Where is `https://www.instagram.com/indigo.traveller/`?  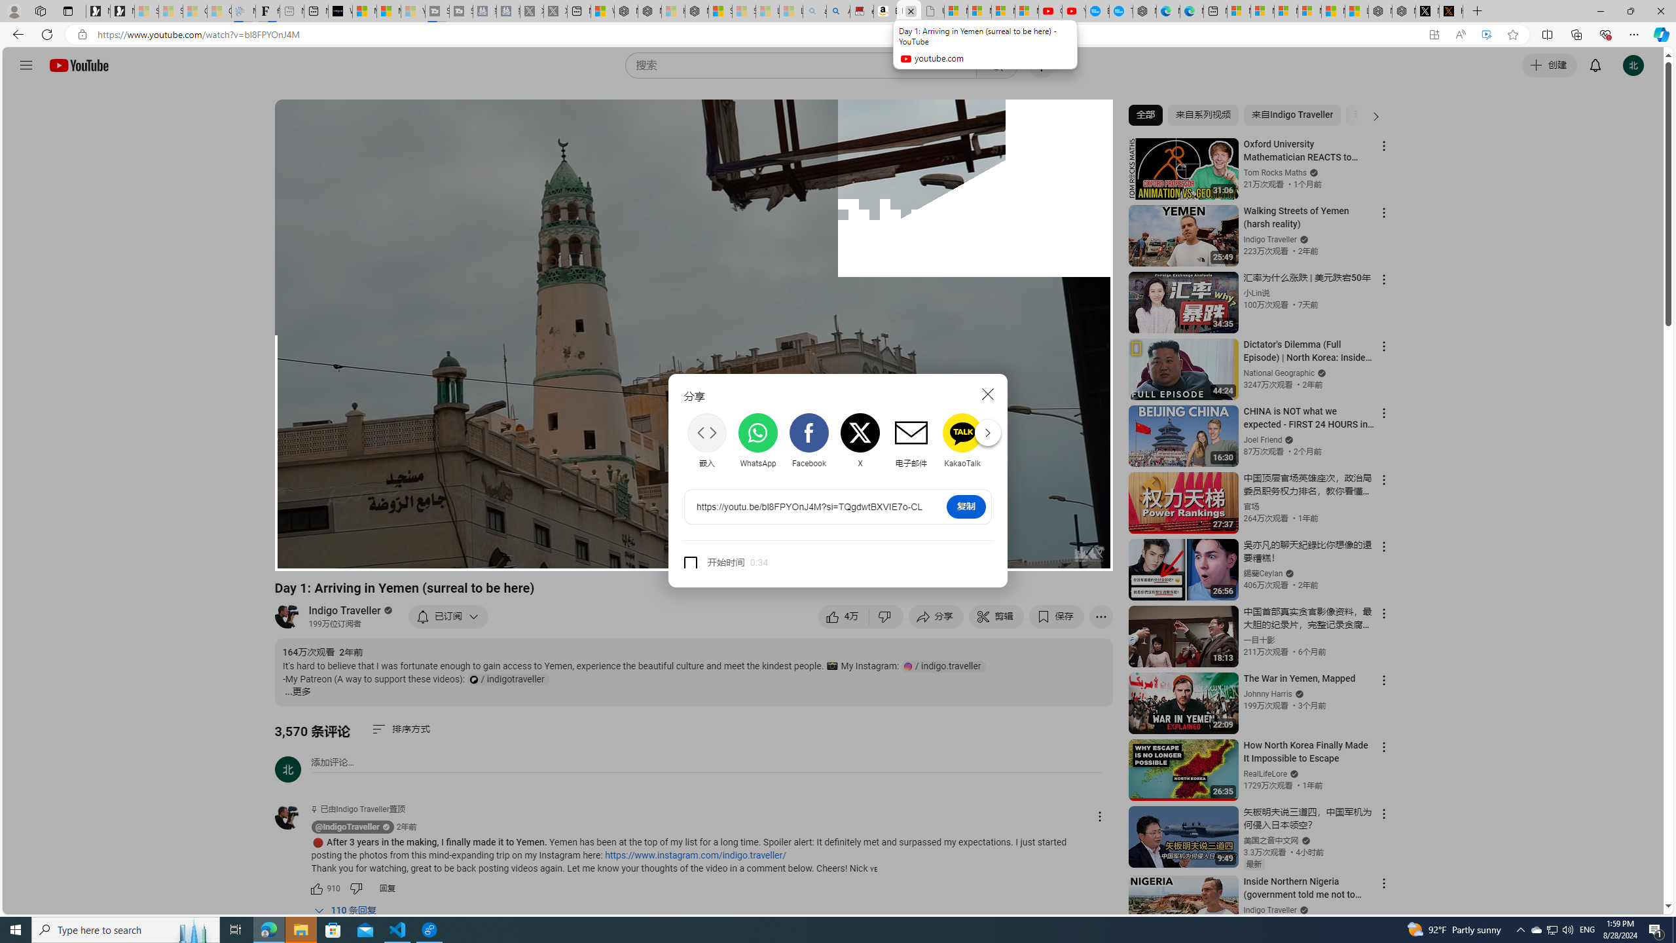
https://www.instagram.com/indigo.traveller/ is located at coordinates (695, 855).